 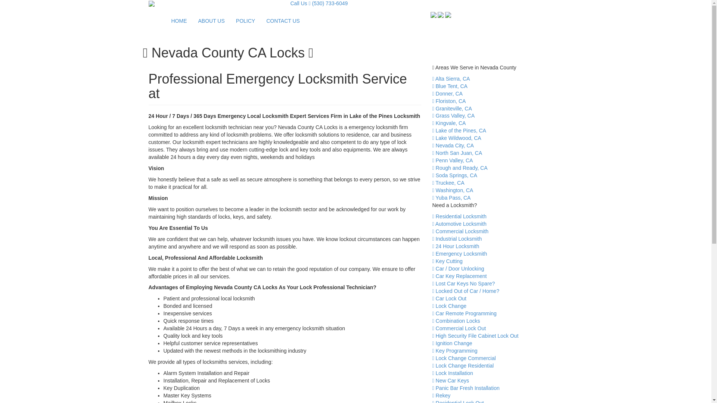 What do you see at coordinates (211, 21) in the screenshot?
I see `ABOUT US` at bounding box center [211, 21].